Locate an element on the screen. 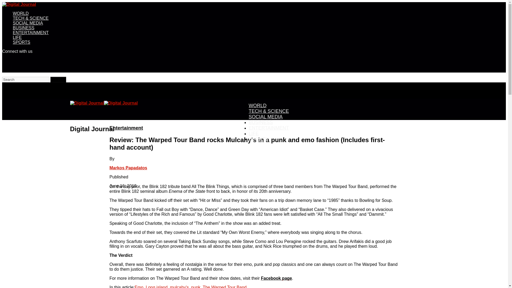  Search is located at coordinates (26, 79).